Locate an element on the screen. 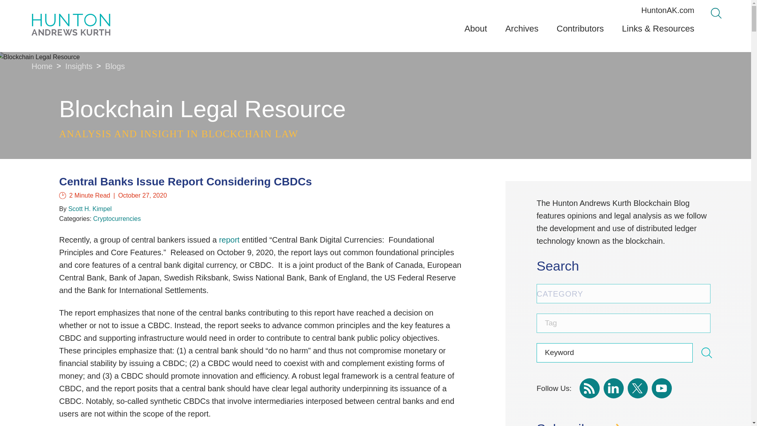 This screenshot has width=757, height=426. HuntonAK.com is located at coordinates (668, 10).